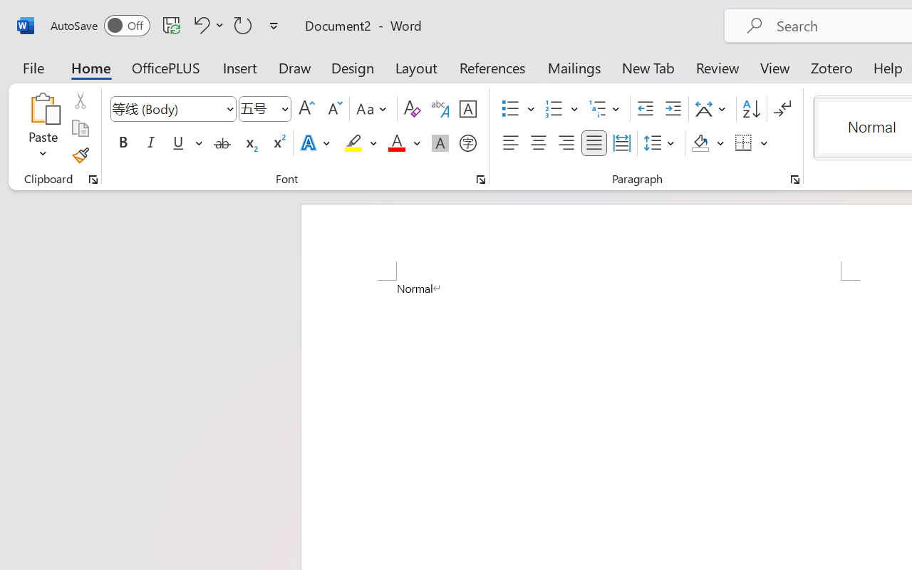 The height and width of the screenshot is (570, 912). I want to click on Customize Quick Access Toolbar, so click(274, 26).